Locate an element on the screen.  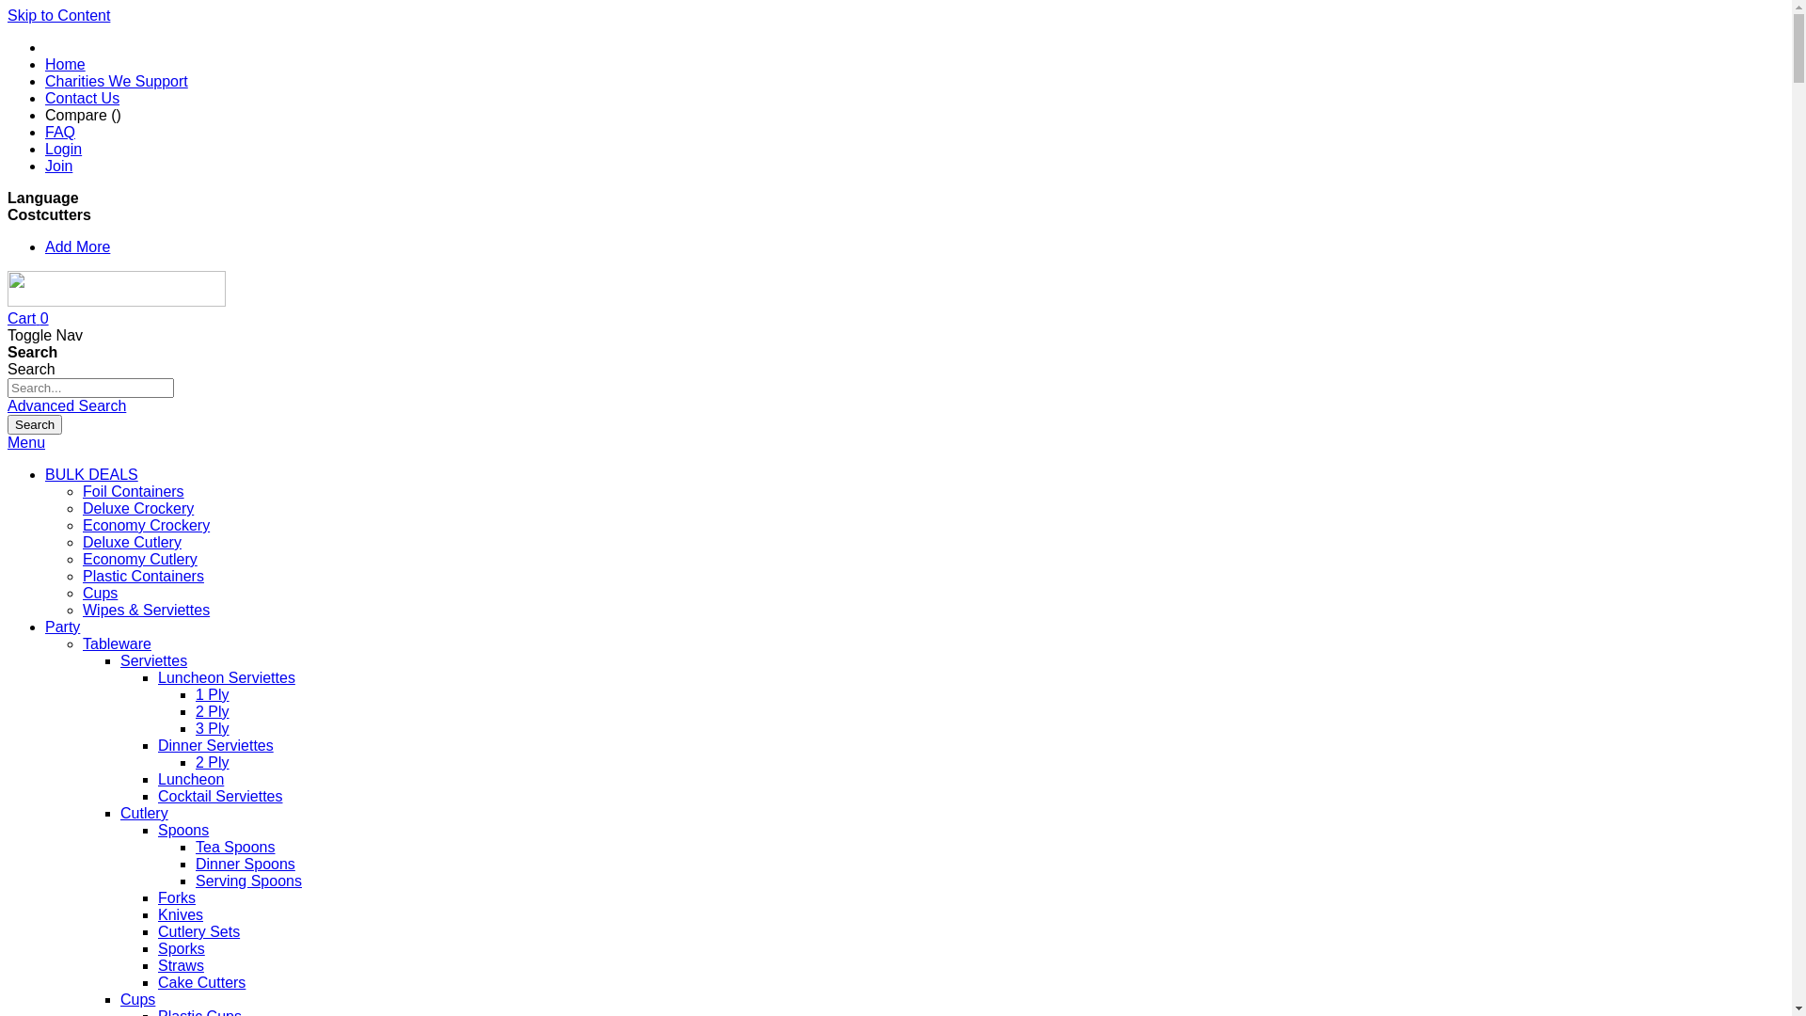
Cups is located at coordinates (100, 593).